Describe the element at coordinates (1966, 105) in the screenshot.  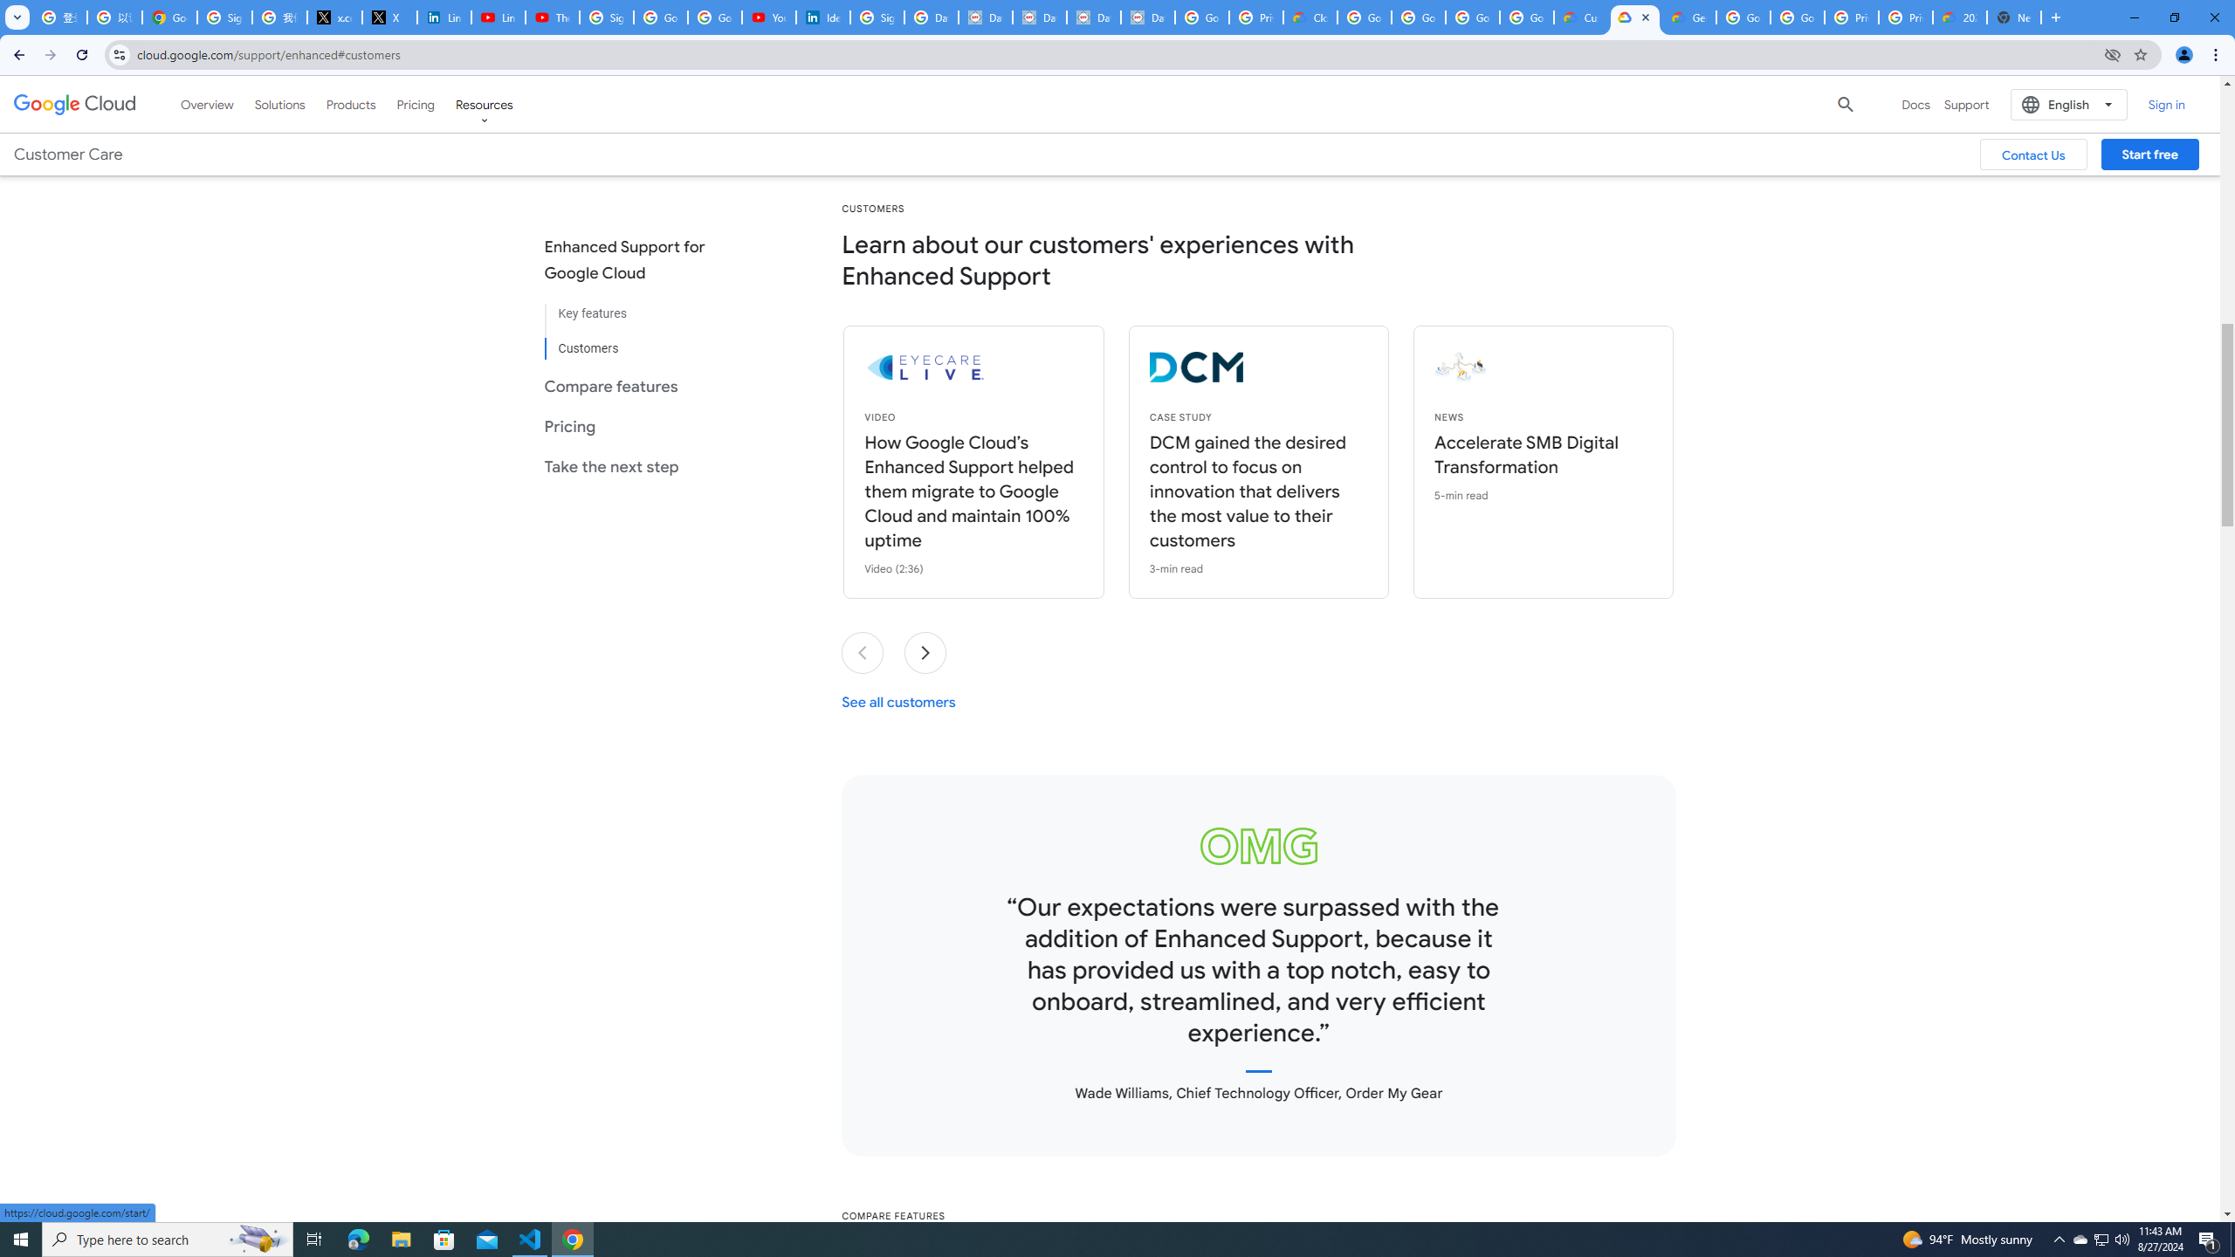
I see `Support` at that location.